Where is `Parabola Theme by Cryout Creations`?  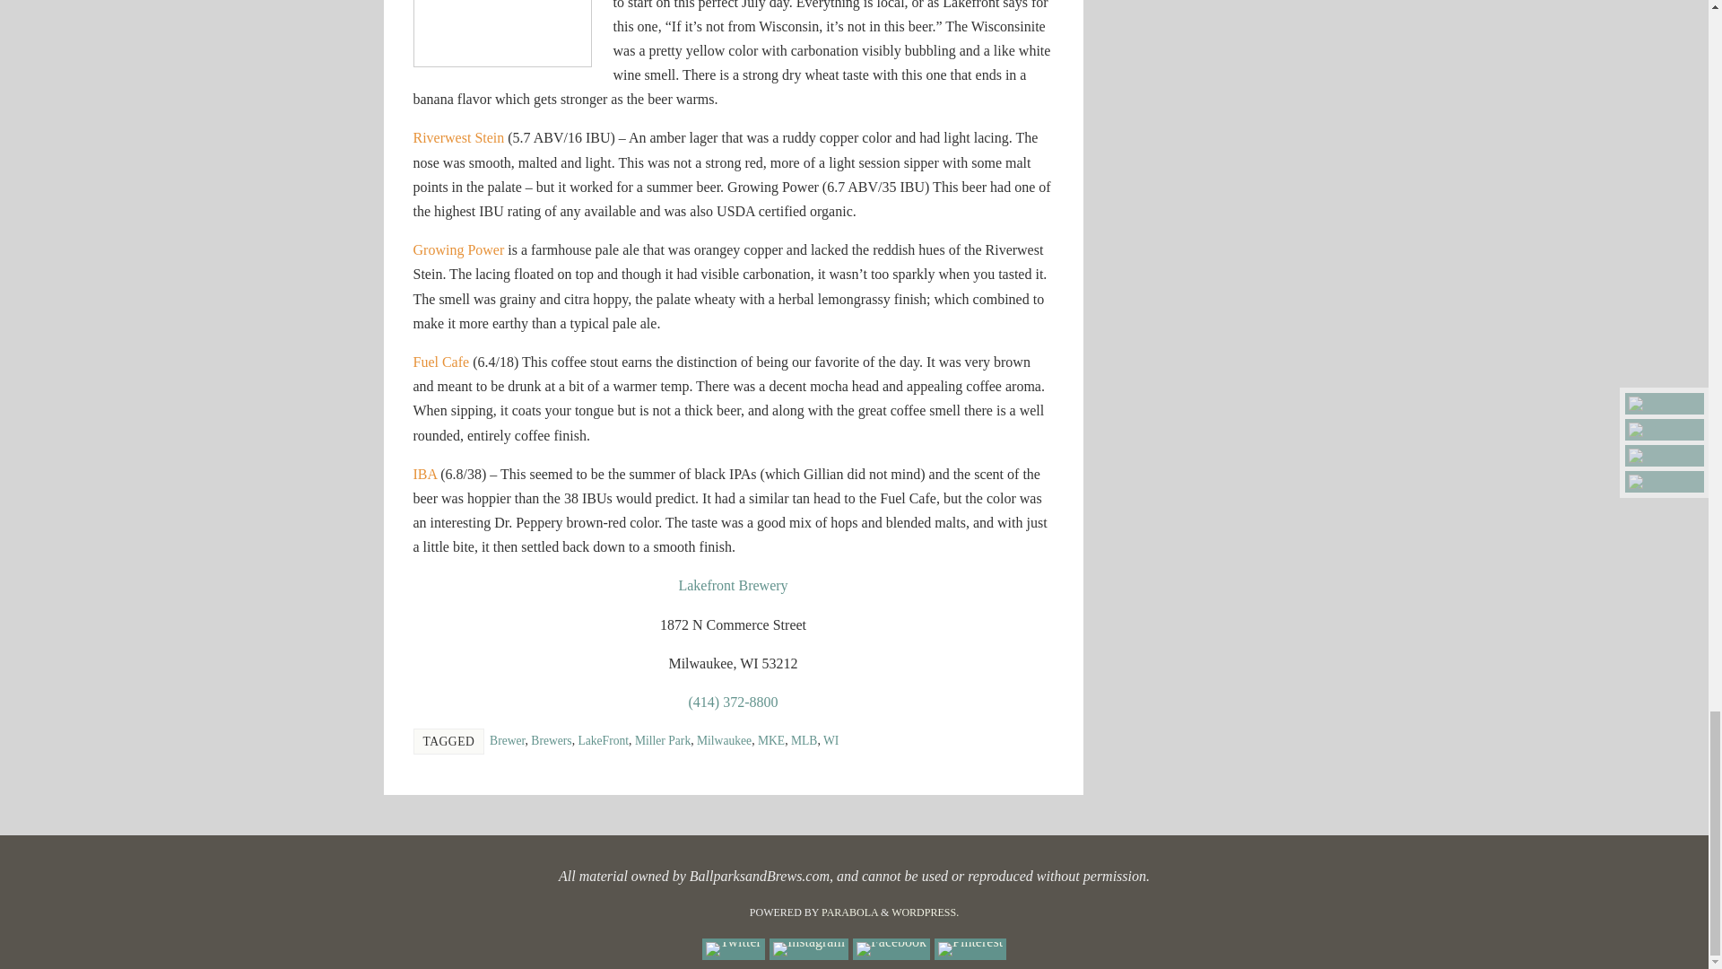
Parabola Theme by Cryout Creations is located at coordinates (849, 912).